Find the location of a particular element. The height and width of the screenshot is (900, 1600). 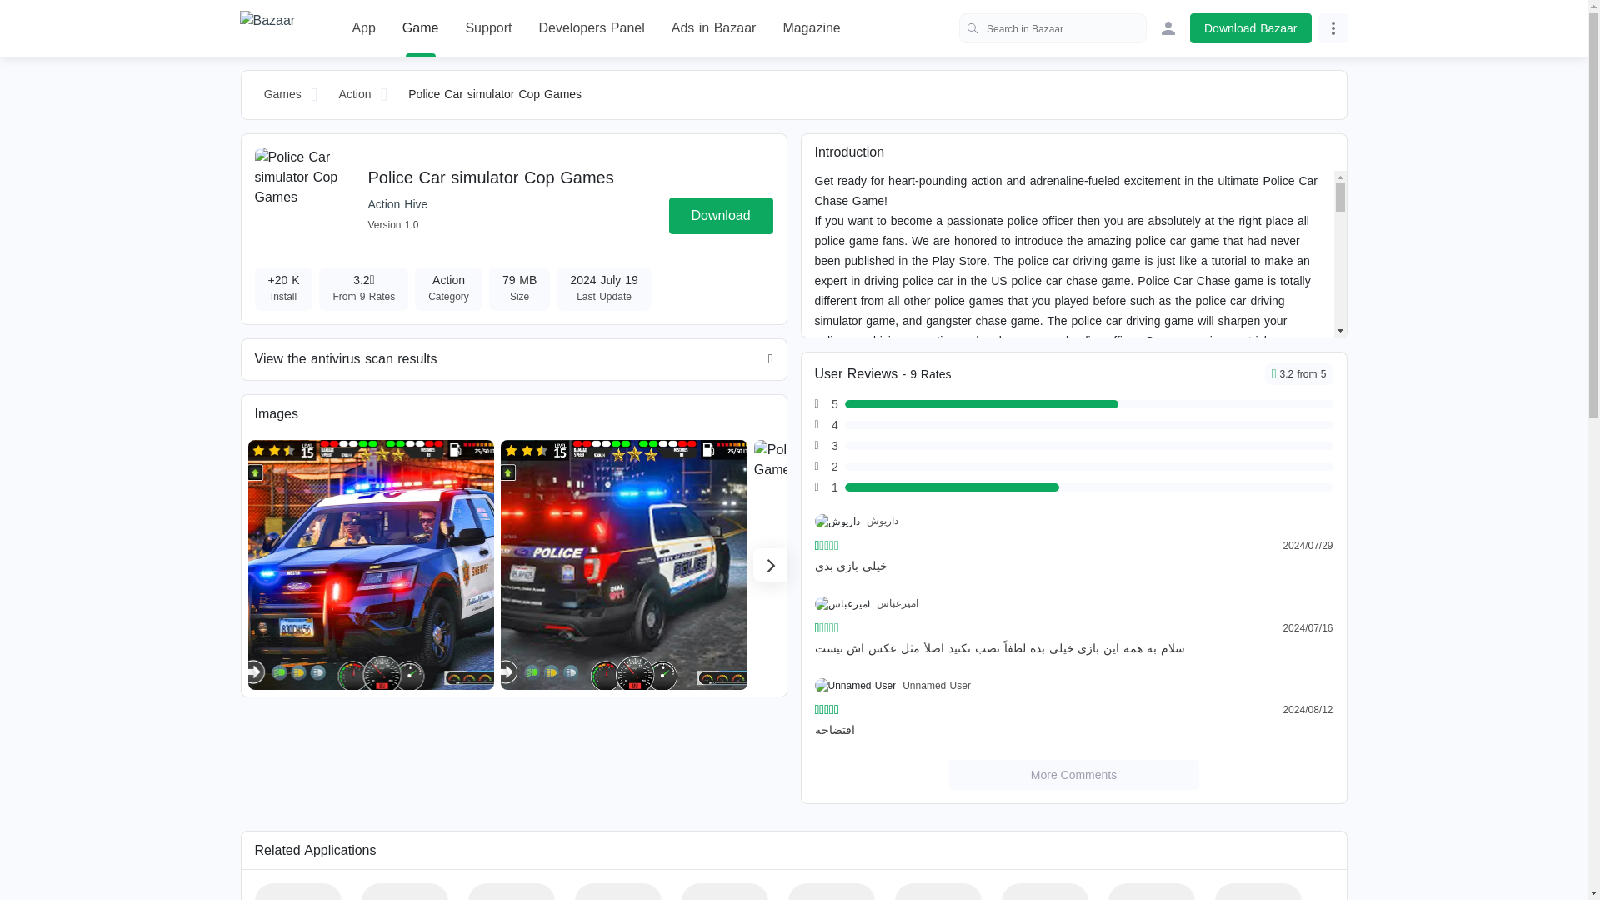

Support is located at coordinates (488, 28).